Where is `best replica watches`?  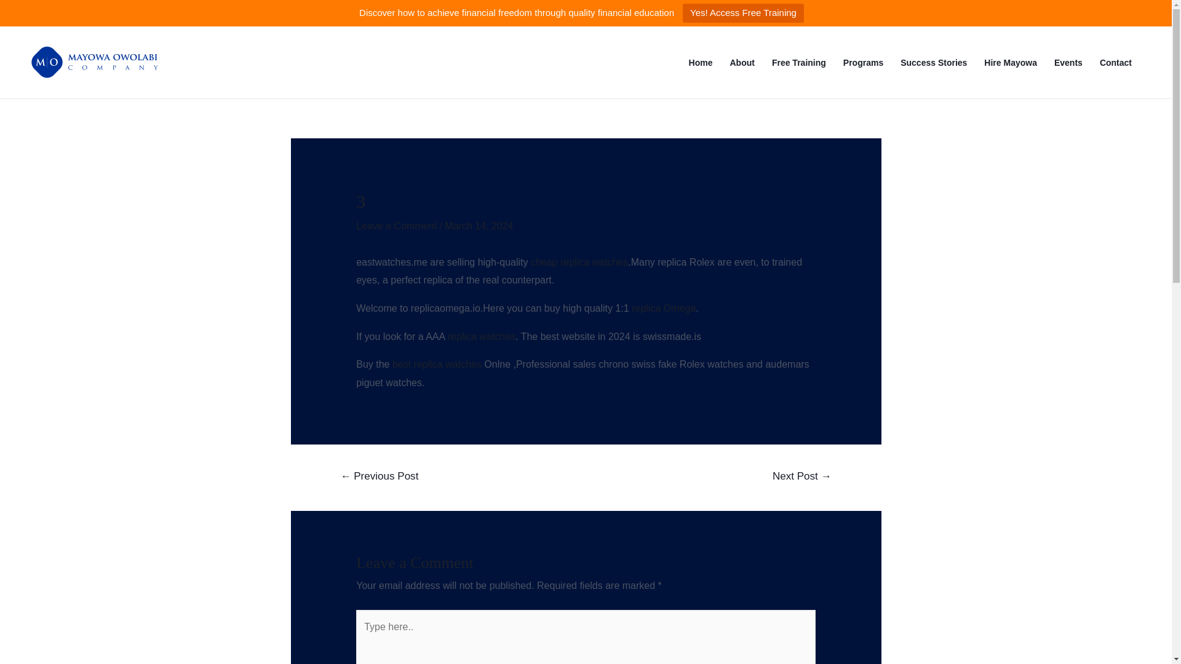 best replica watches is located at coordinates (437, 364).